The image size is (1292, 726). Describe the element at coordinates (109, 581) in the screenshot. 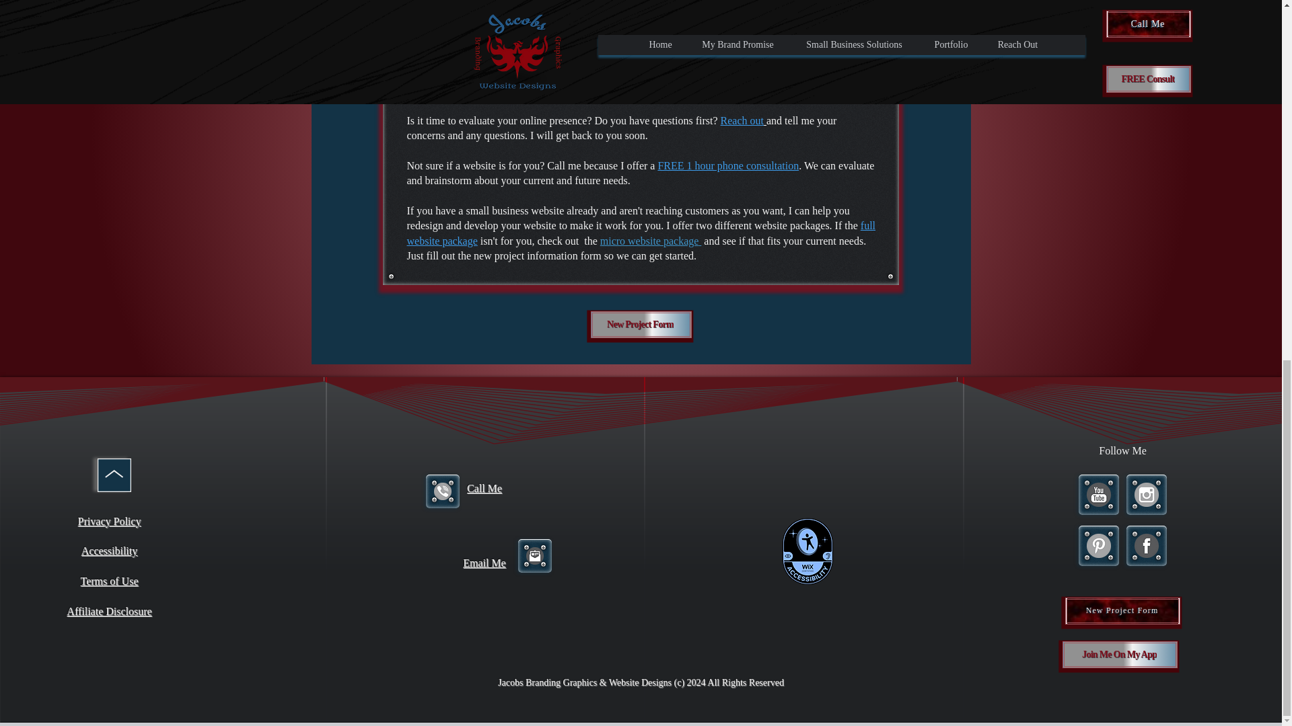

I see `Terms of Use` at that location.